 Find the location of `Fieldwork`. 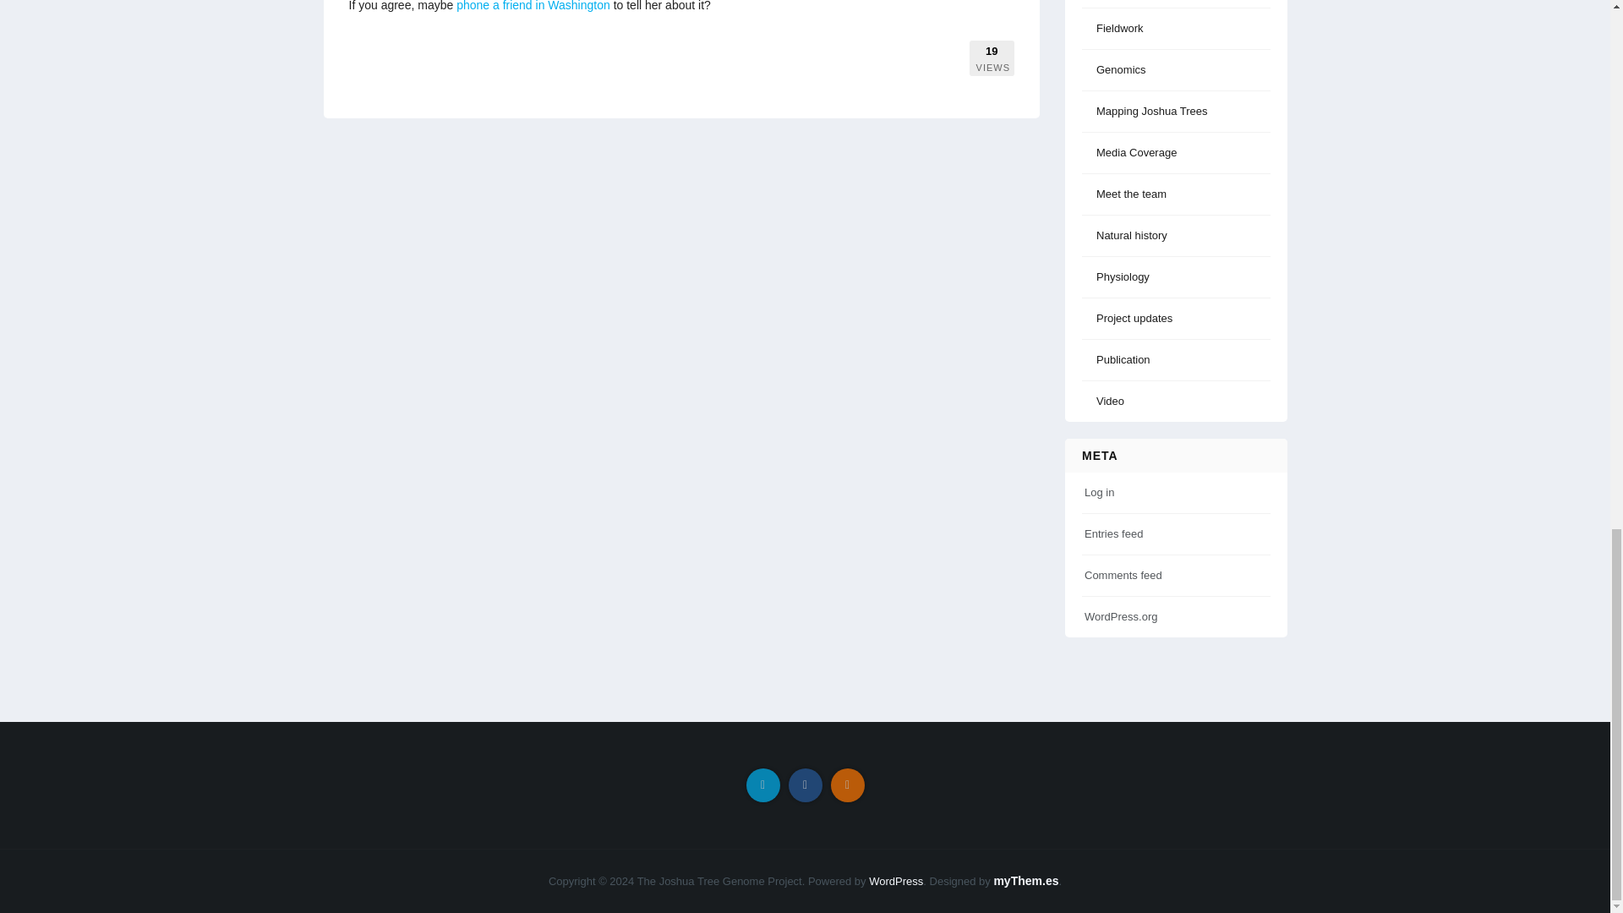

Fieldwork is located at coordinates (1114, 28).